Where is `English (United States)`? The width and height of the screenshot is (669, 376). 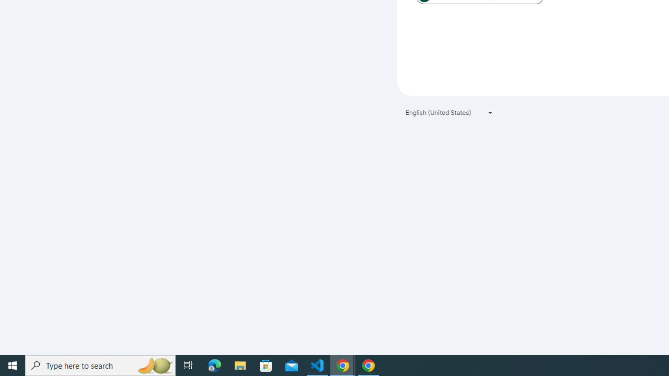
English (United States) is located at coordinates (449, 112).